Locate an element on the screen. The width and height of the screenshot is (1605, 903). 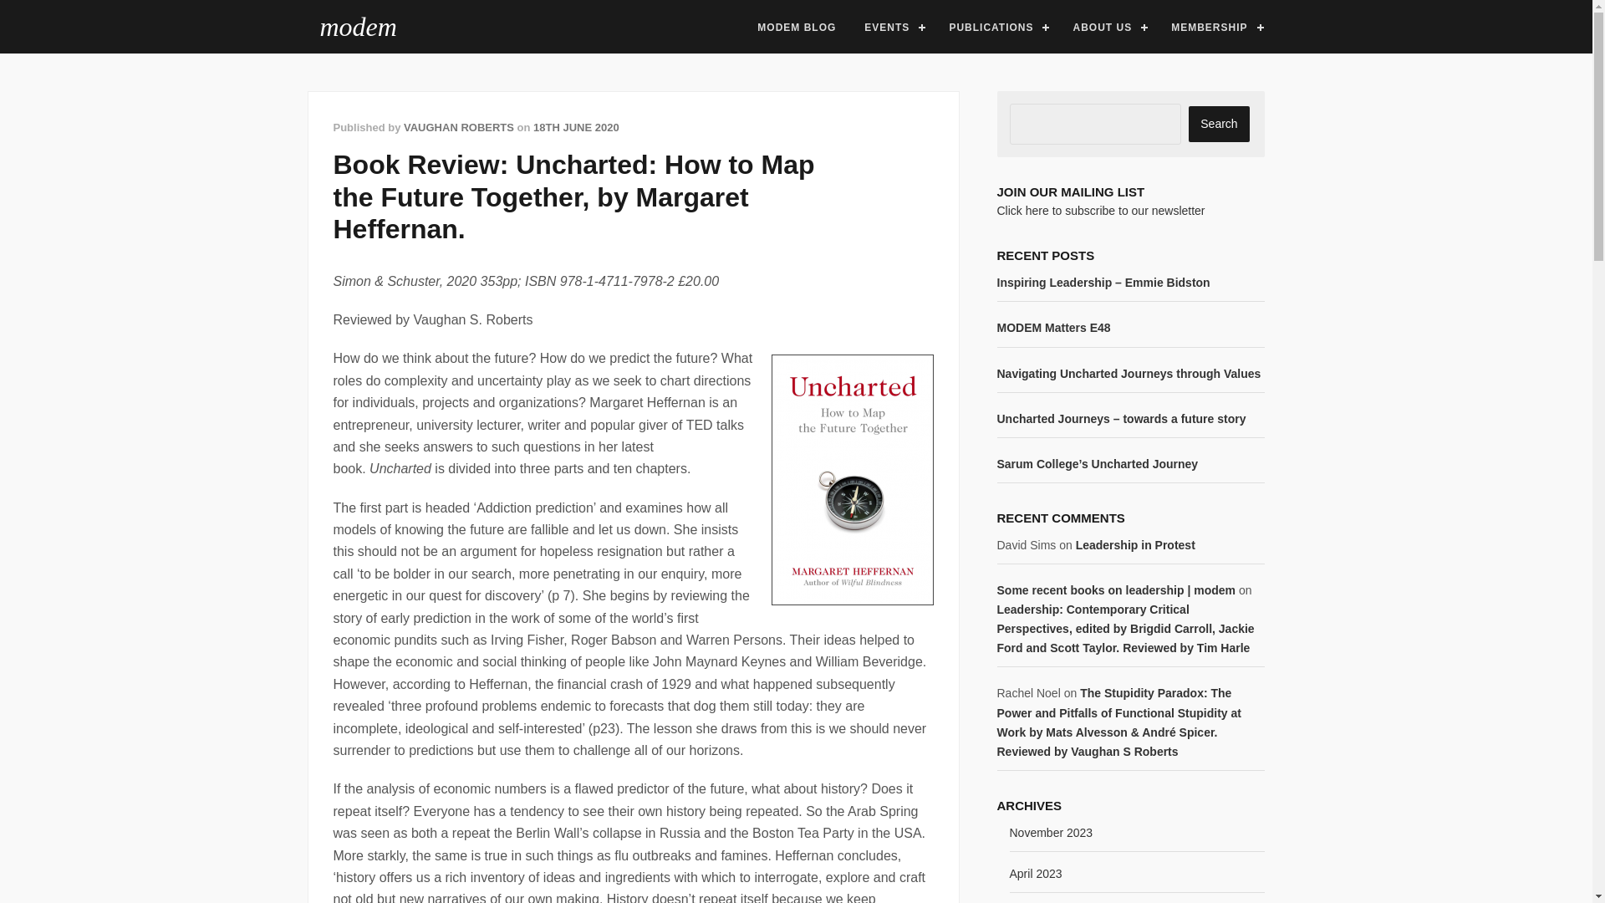
EVENTS is located at coordinates (892, 27).